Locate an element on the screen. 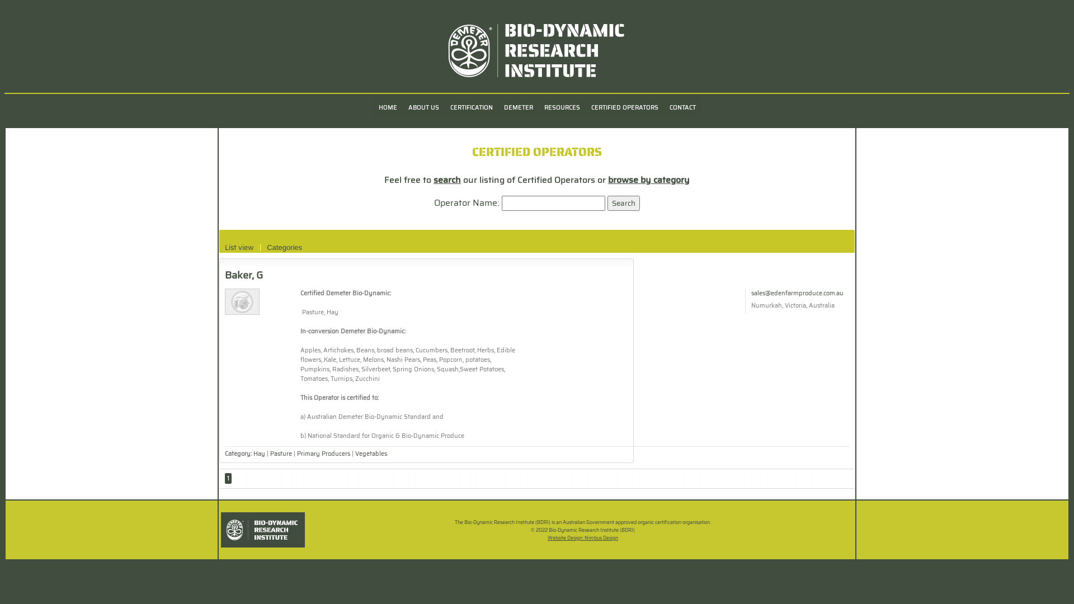  Search is located at coordinates (624, 204).